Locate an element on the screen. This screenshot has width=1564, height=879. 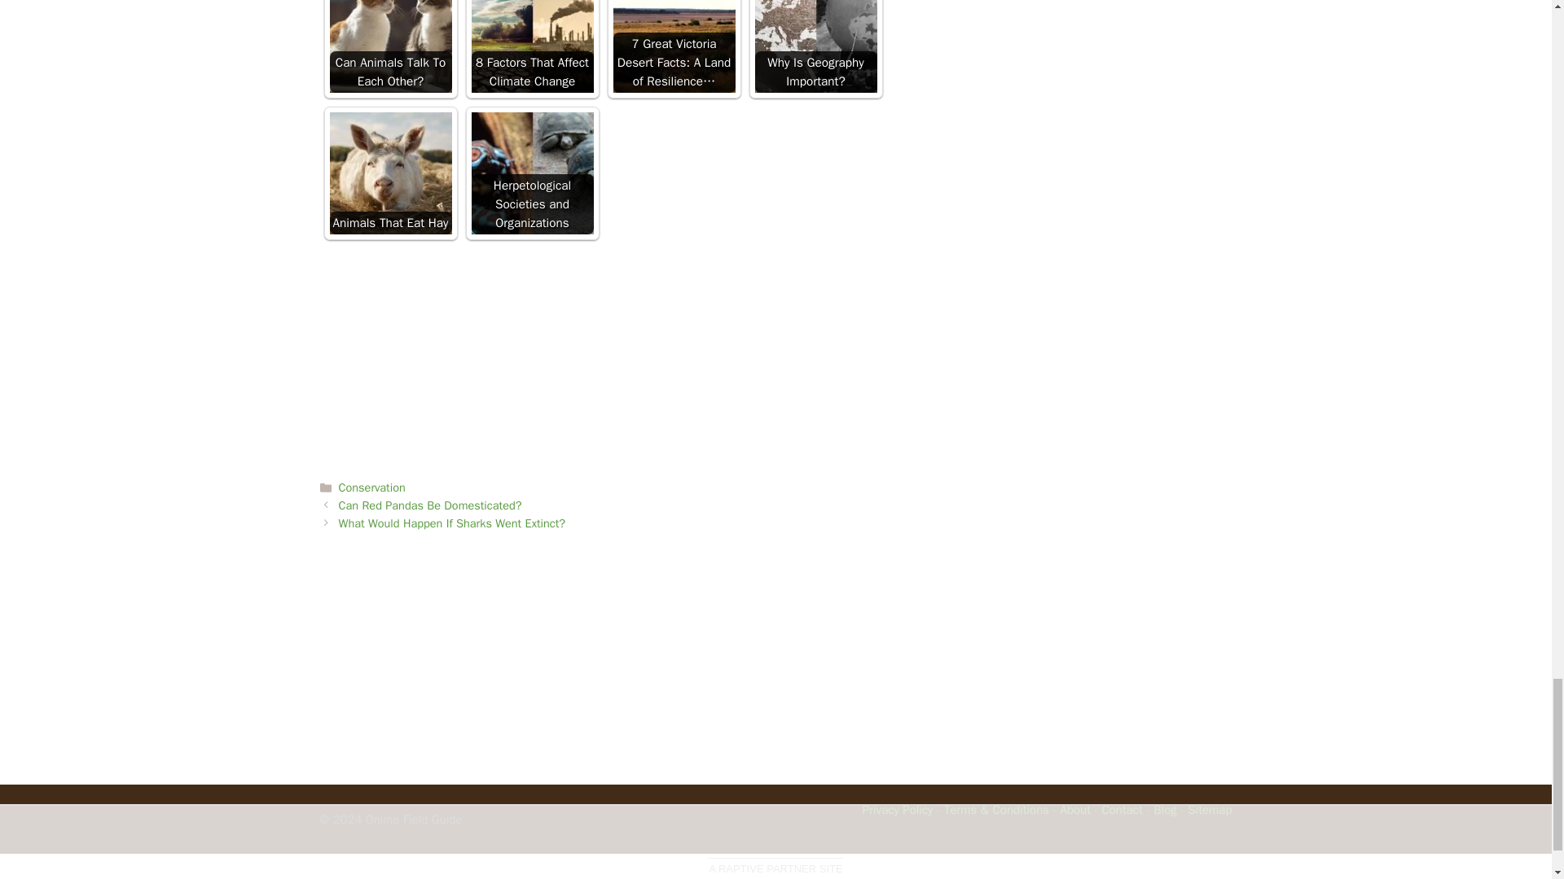
Privacy Policy is located at coordinates (898, 810).